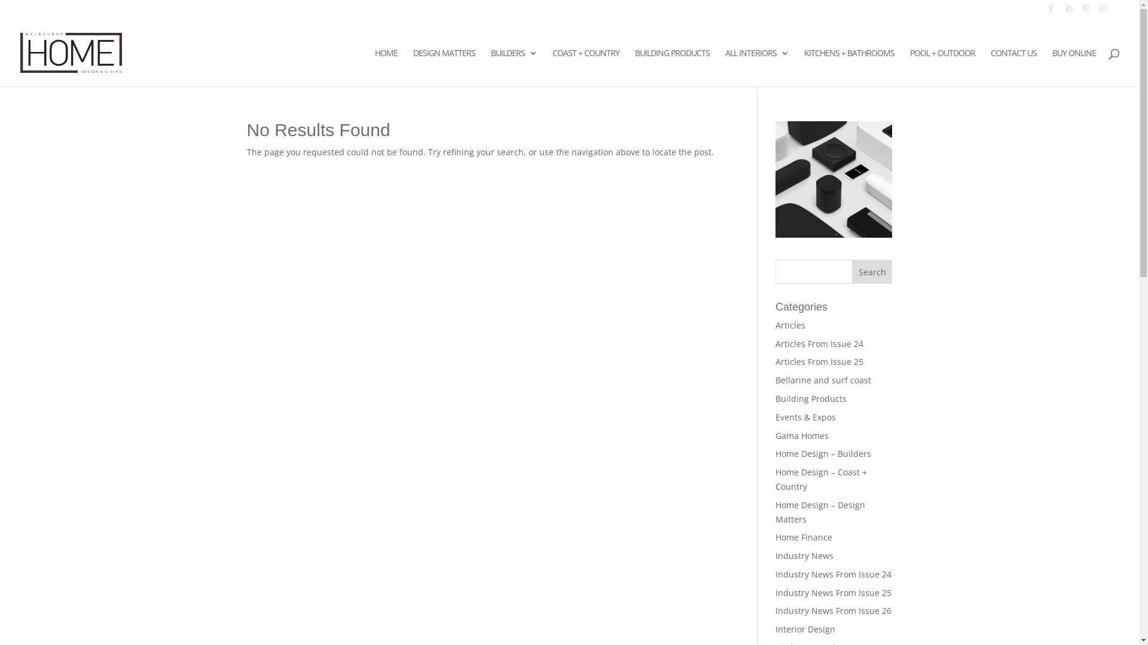 This screenshot has height=645, width=1148. Describe the element at coordinates (819, 362) in the screenshot. I see `Articles From Issue 25` at that location.